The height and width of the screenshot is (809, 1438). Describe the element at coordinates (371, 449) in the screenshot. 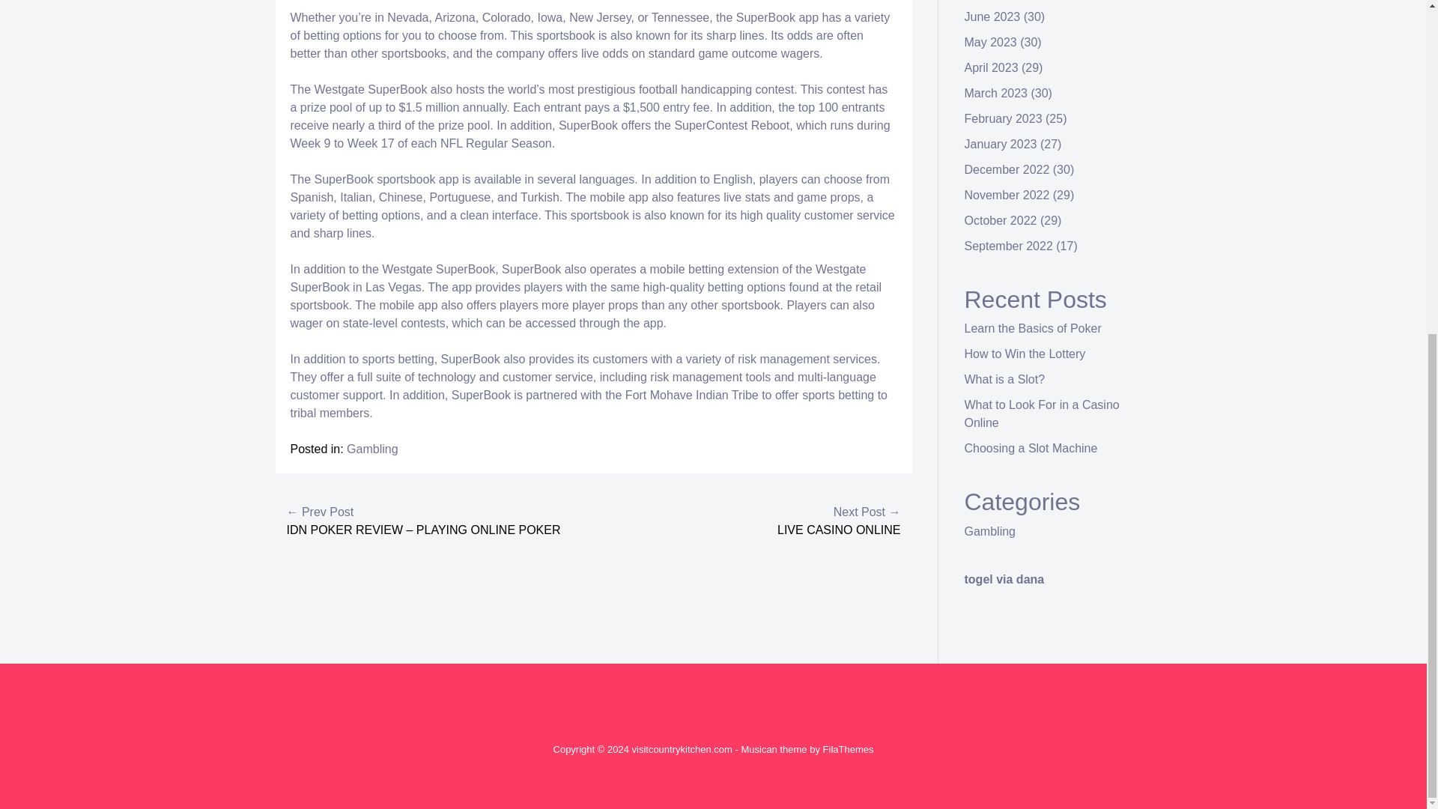

I see `Gambling` at that location.